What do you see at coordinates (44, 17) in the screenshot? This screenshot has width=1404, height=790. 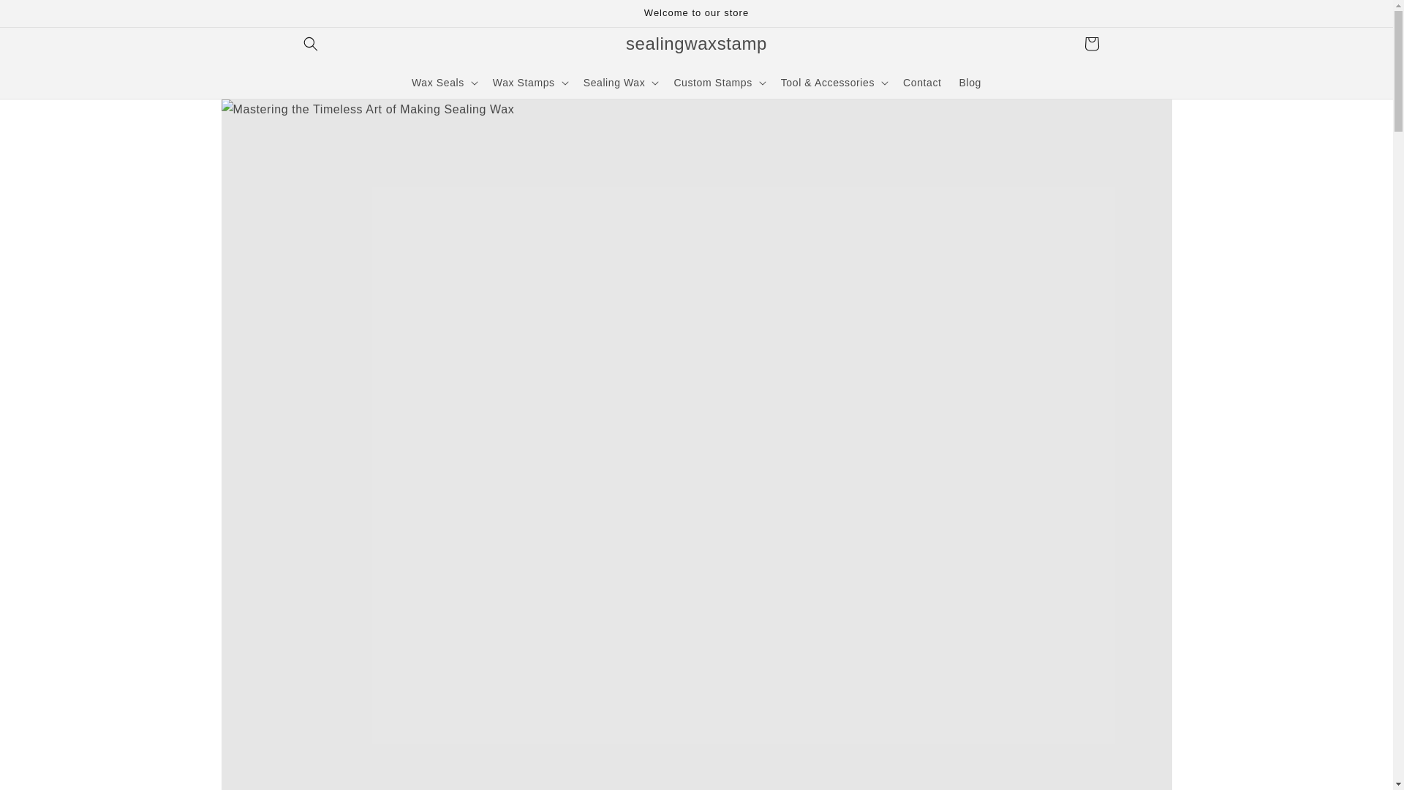 I see `Skip to content` at bounding box center [44, 17].